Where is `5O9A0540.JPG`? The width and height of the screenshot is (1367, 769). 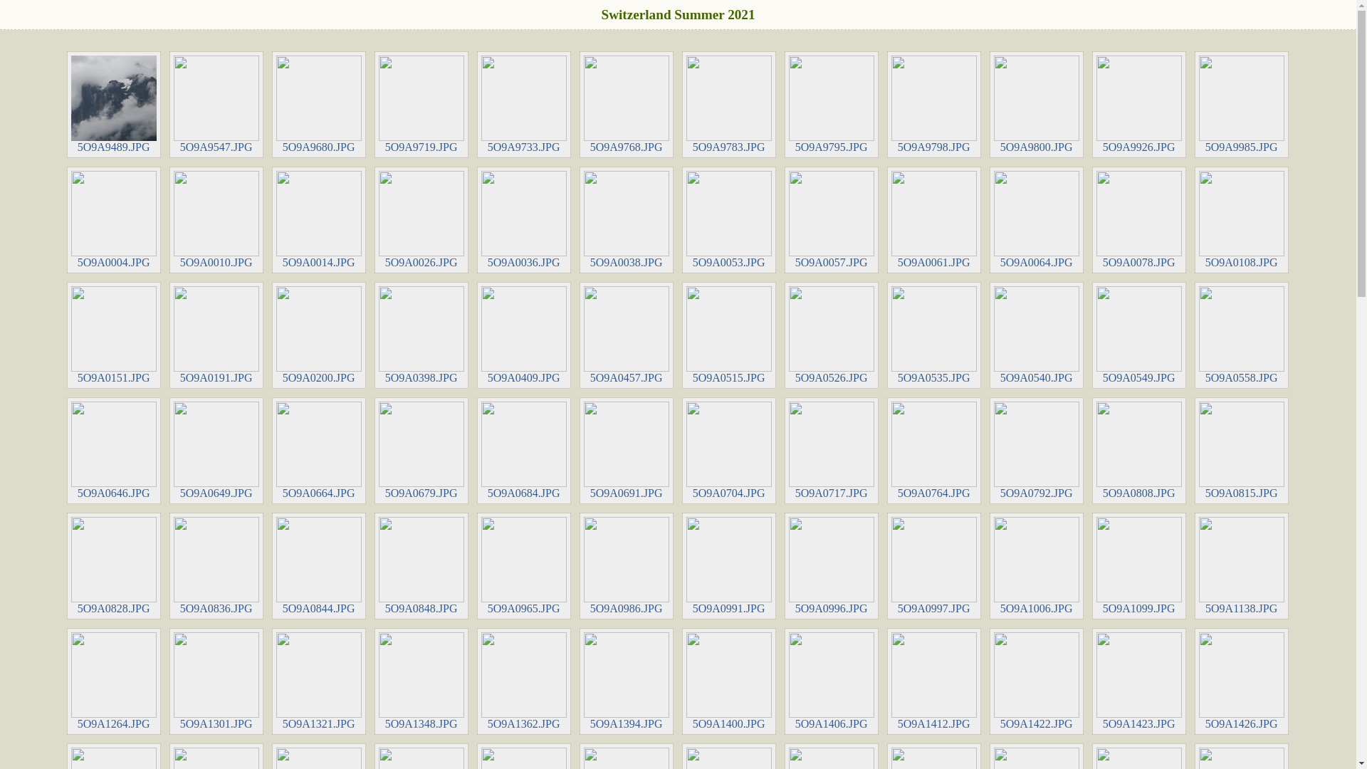 5O9A0540.JPG is located at coordinates (1037, 335).